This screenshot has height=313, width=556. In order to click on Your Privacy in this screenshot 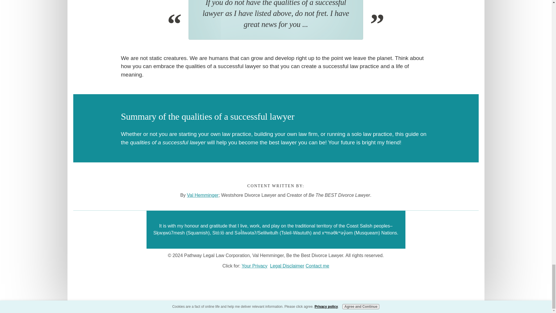, I will do `click(254, 266)`.